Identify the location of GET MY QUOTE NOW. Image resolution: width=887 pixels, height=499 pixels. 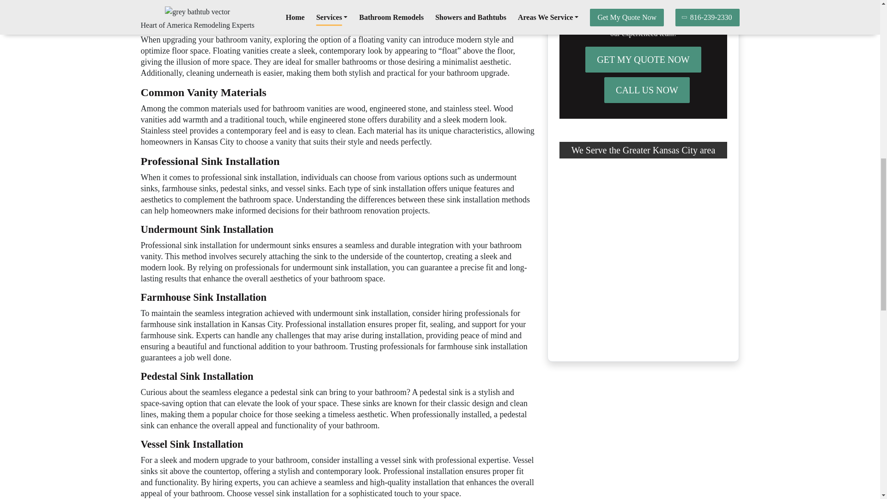
(643, 59).